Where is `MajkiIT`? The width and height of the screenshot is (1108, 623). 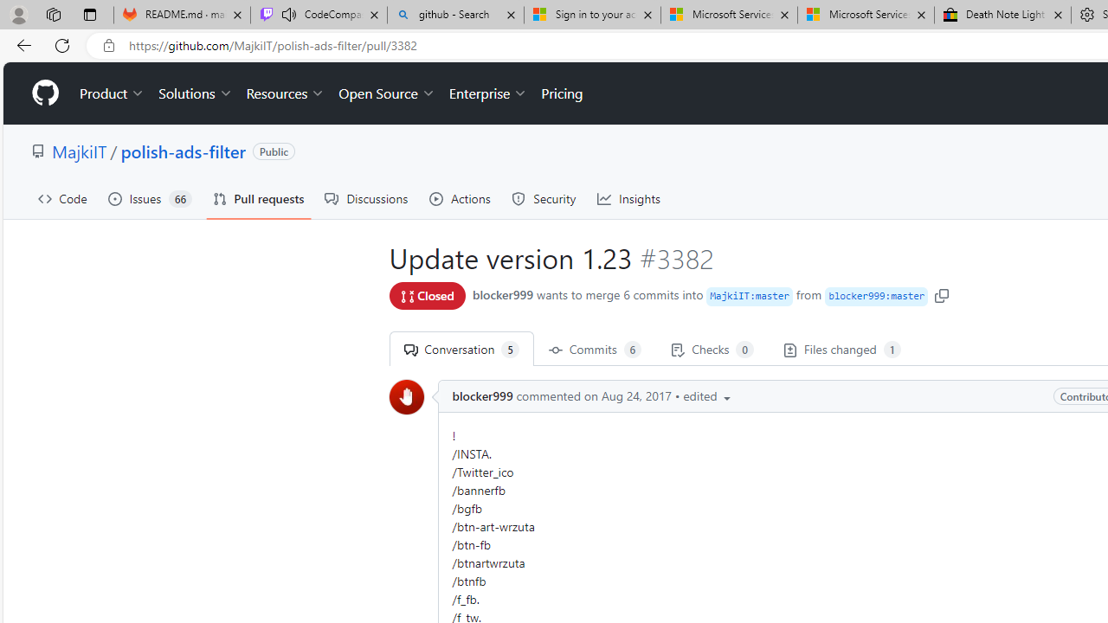 MajkiIT is located at coordinates (80, 151).